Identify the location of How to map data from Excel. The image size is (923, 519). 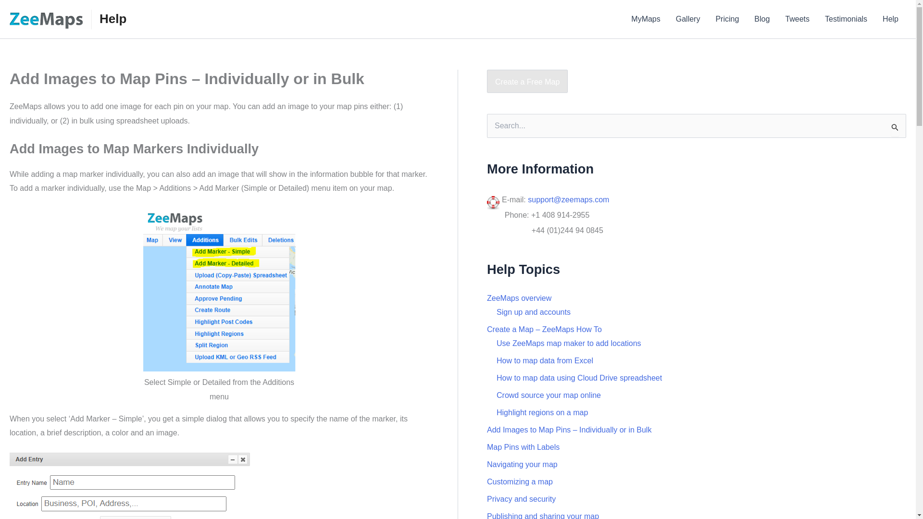
(545, 360).